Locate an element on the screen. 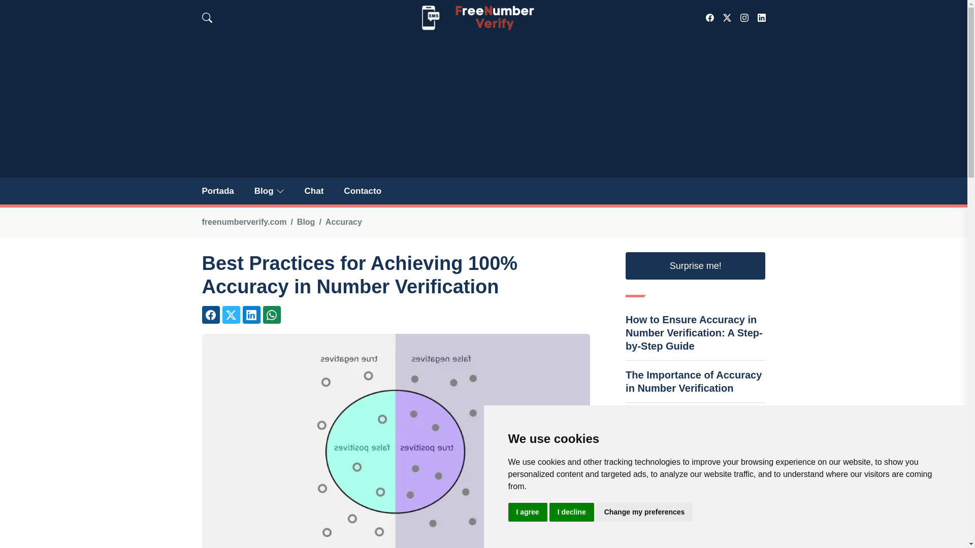  Portada is located at coordinates (217, 191).